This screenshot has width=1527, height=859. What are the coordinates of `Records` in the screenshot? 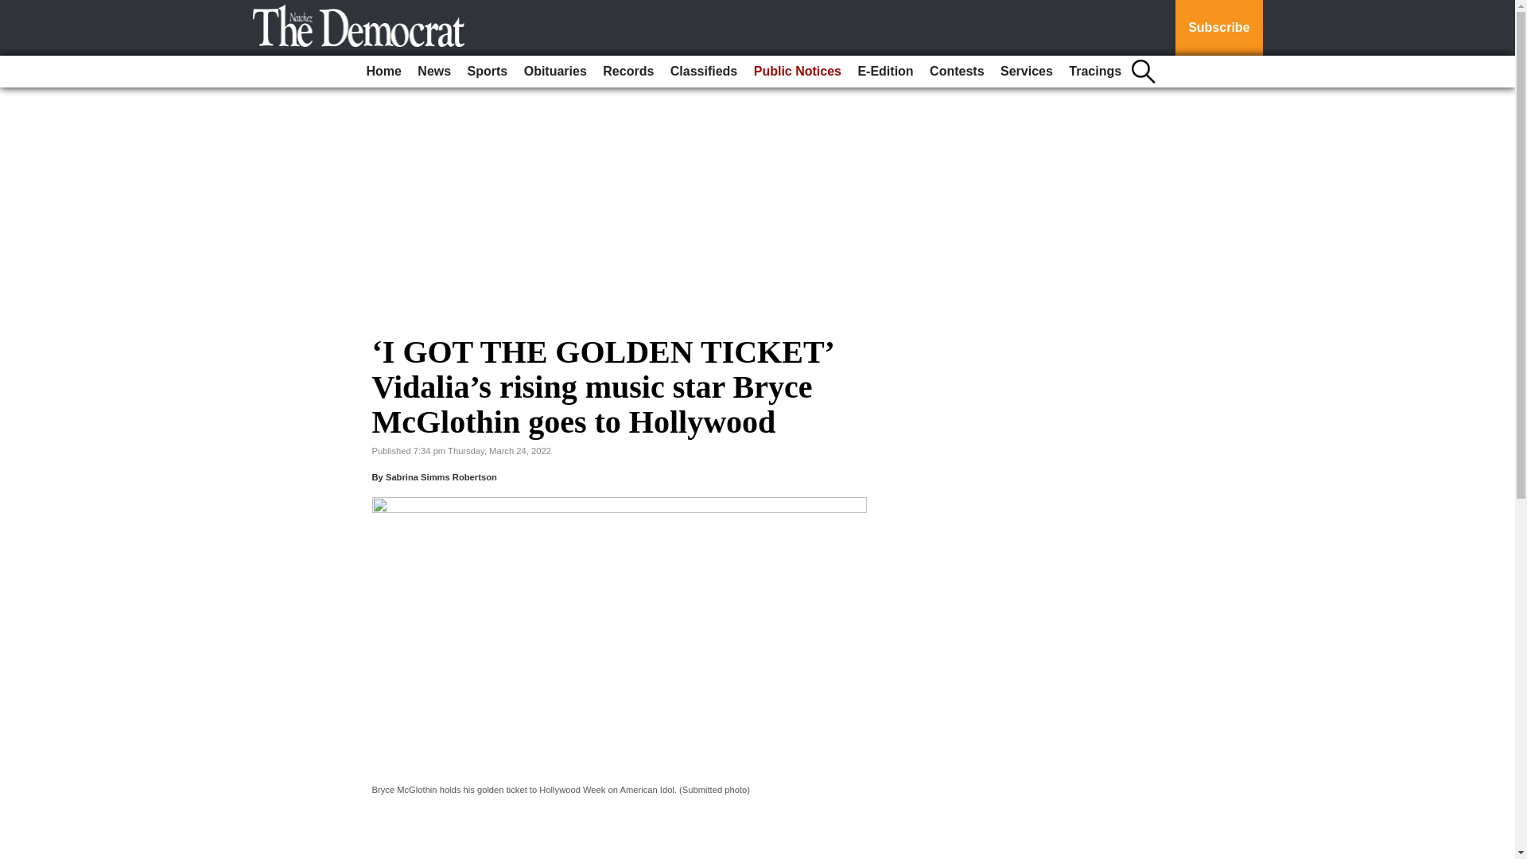 It's located at (628, 72).